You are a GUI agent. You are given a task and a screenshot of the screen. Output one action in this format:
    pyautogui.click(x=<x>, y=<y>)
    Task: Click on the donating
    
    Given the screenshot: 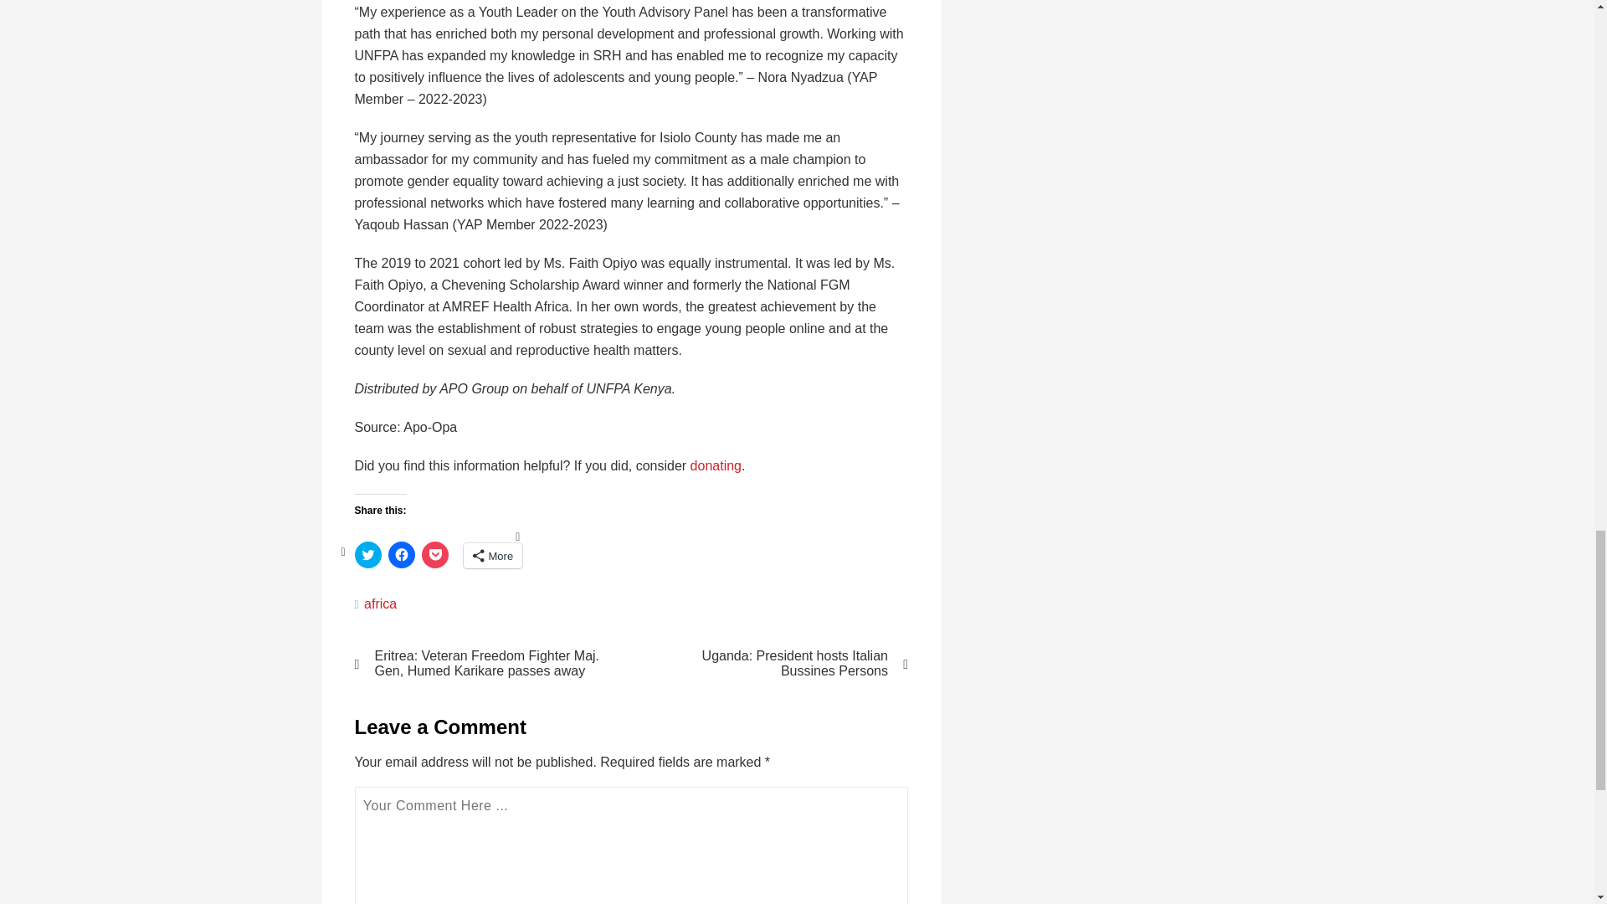 What is the action you would take?
    pyautogui.click(x=716, y=465)
    